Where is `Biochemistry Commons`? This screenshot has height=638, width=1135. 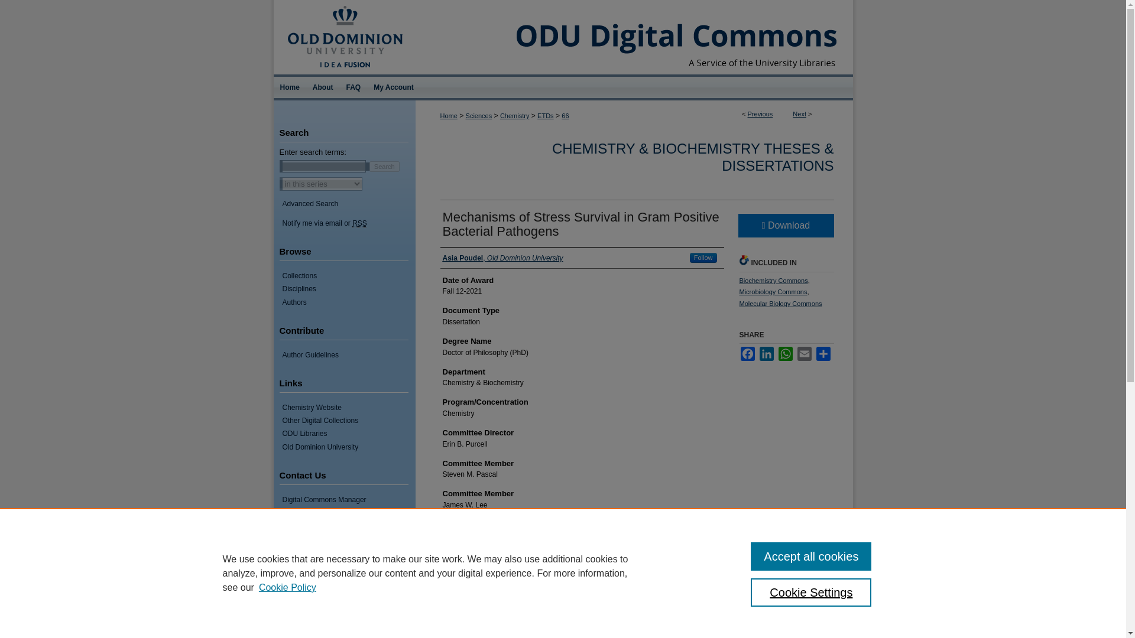 Biochemistry Commons is located at coordinates (773, 280).